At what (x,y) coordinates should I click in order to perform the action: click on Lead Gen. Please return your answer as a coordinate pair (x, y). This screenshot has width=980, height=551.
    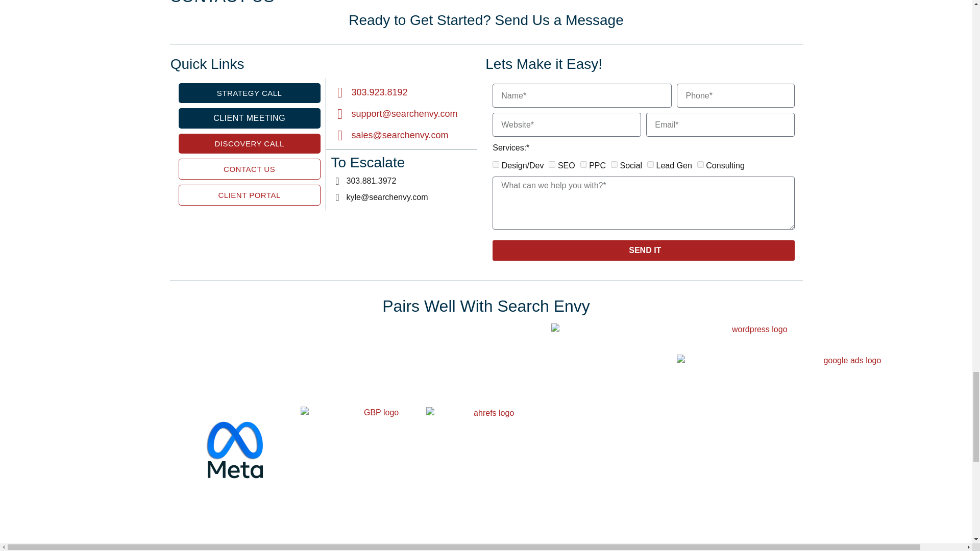
    Looking at the image, I should click on (650, 164).